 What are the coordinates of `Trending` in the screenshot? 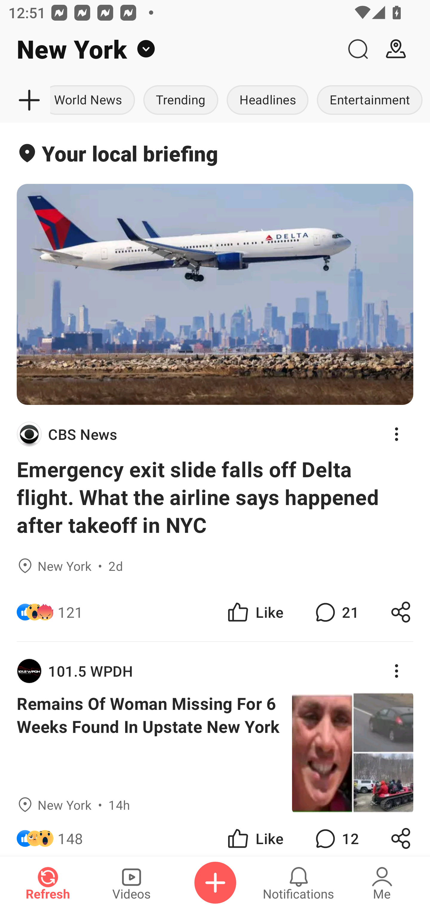 It's located at (181, 100).